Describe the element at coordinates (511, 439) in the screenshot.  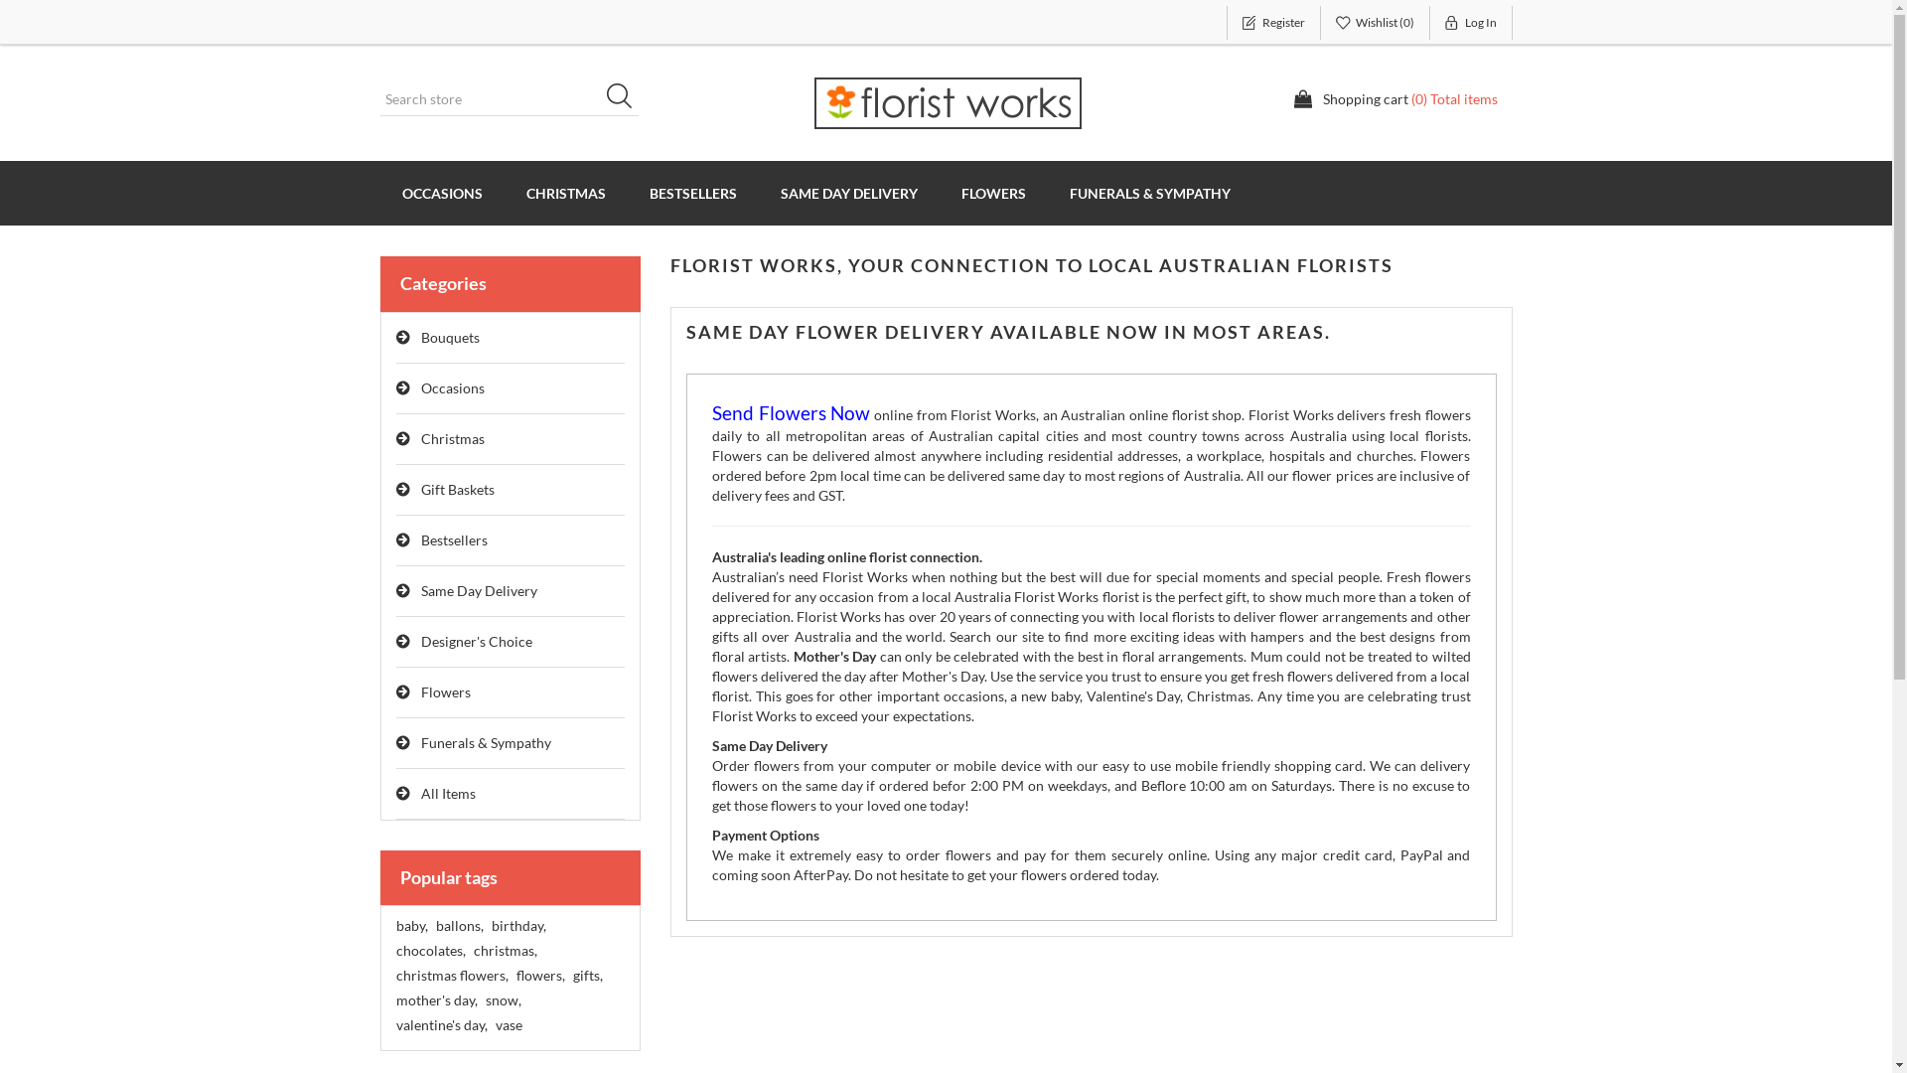
I see `Christmas` at that location.